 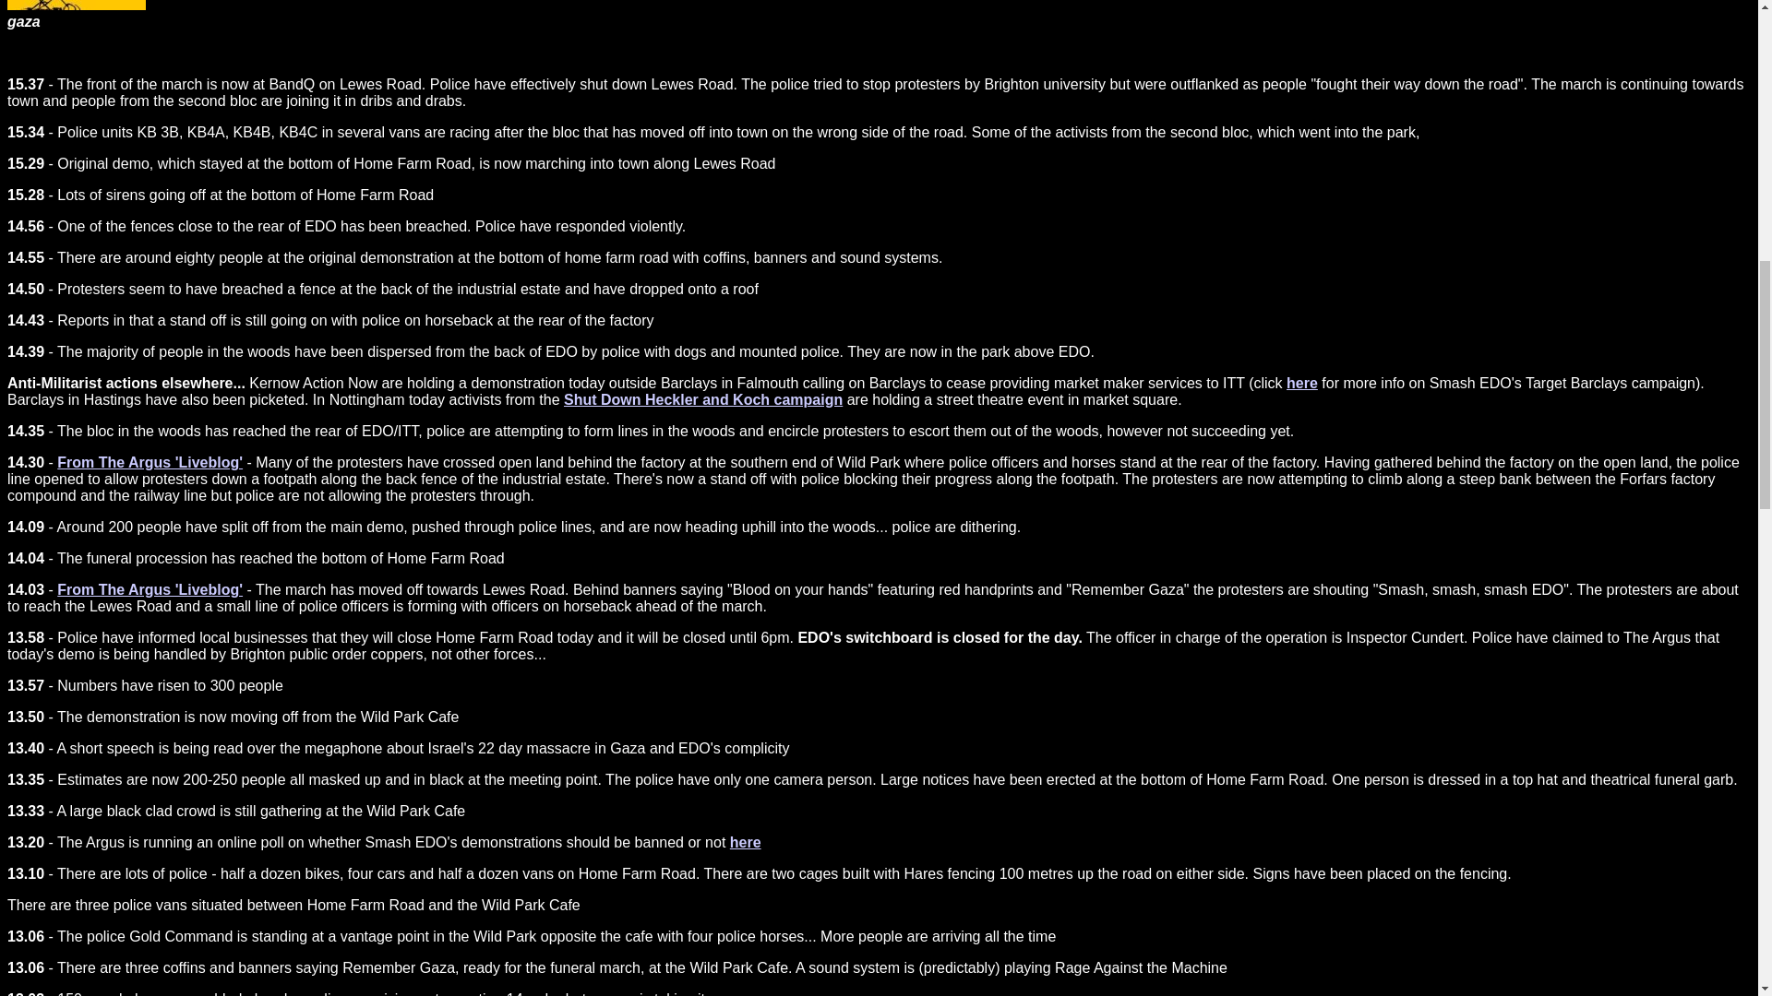 I want to click on From The Argus 'Liveblog', so click(x=150, y=589).